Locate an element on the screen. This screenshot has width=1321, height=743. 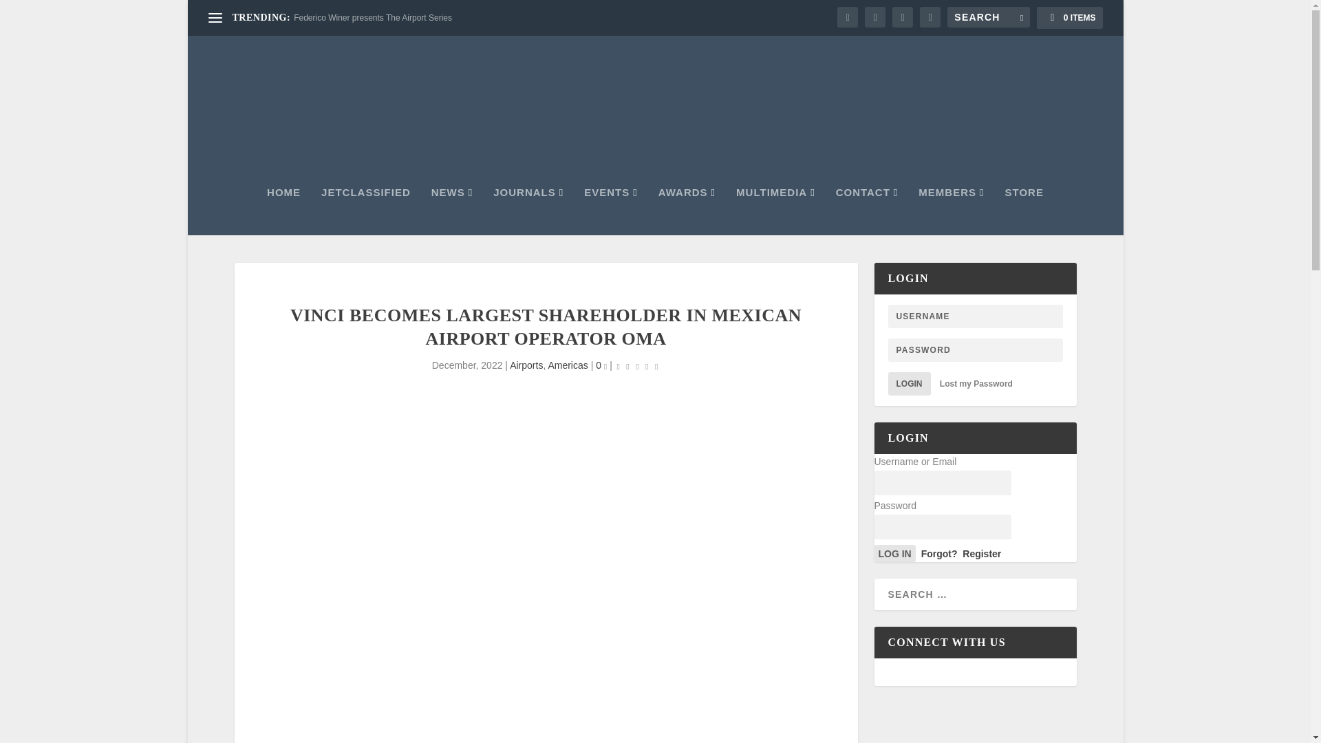
JOURNALS is located at coordinates (528, 211).